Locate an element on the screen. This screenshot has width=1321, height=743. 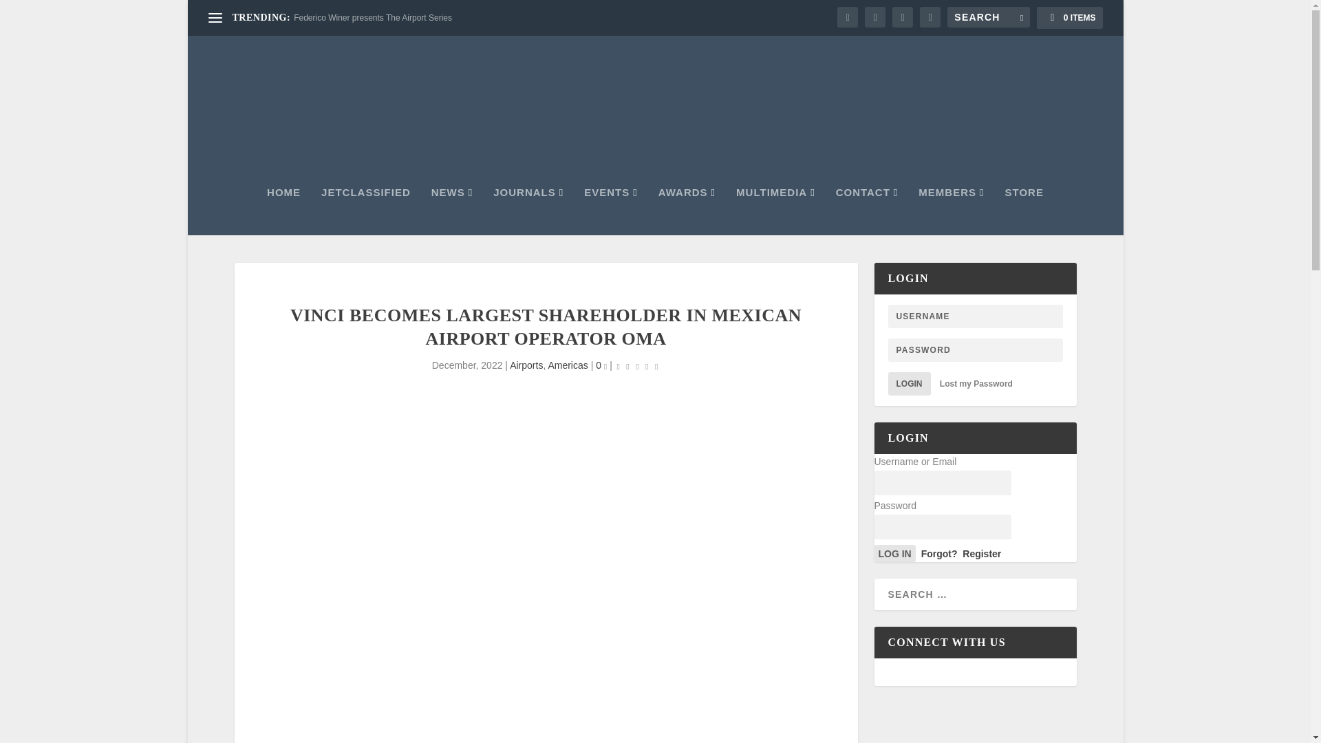
JOURNALS is located at coordinates (528, 211).